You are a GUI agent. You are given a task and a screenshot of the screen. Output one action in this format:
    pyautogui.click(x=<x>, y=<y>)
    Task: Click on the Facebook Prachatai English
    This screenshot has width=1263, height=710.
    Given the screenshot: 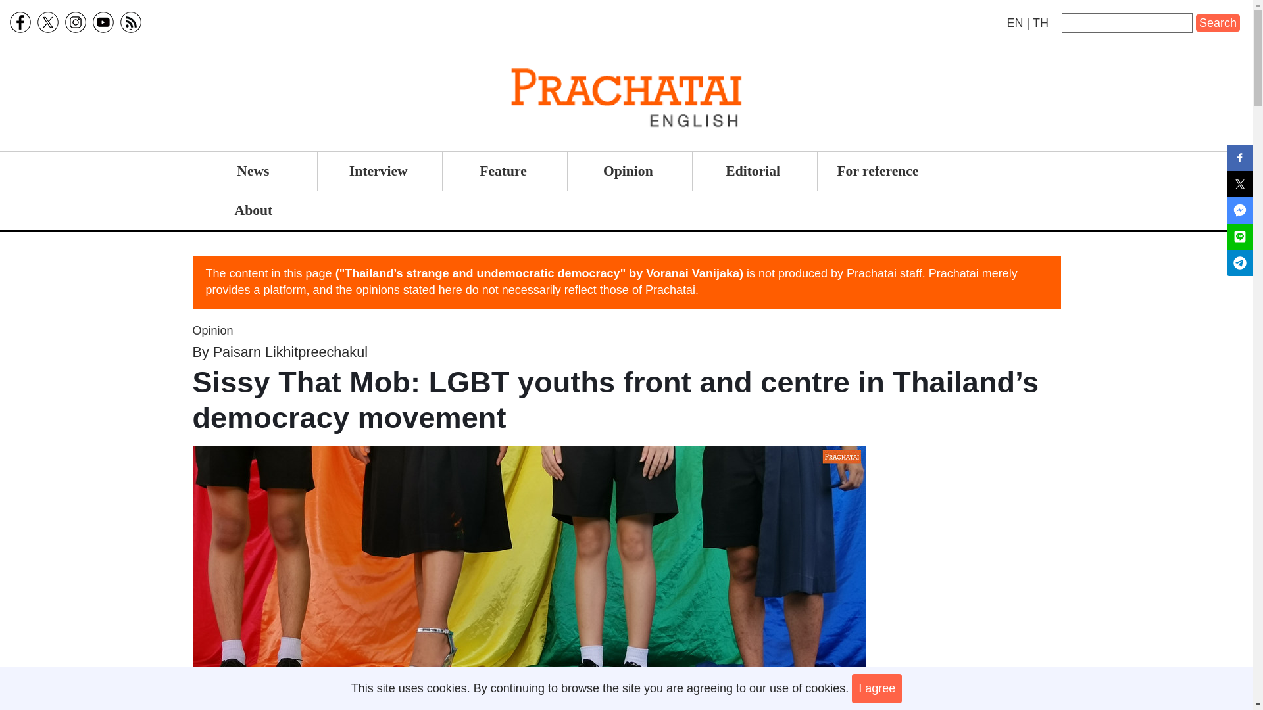 What is the action you would take?
    pyautogui.click(x=20, y=22)
    